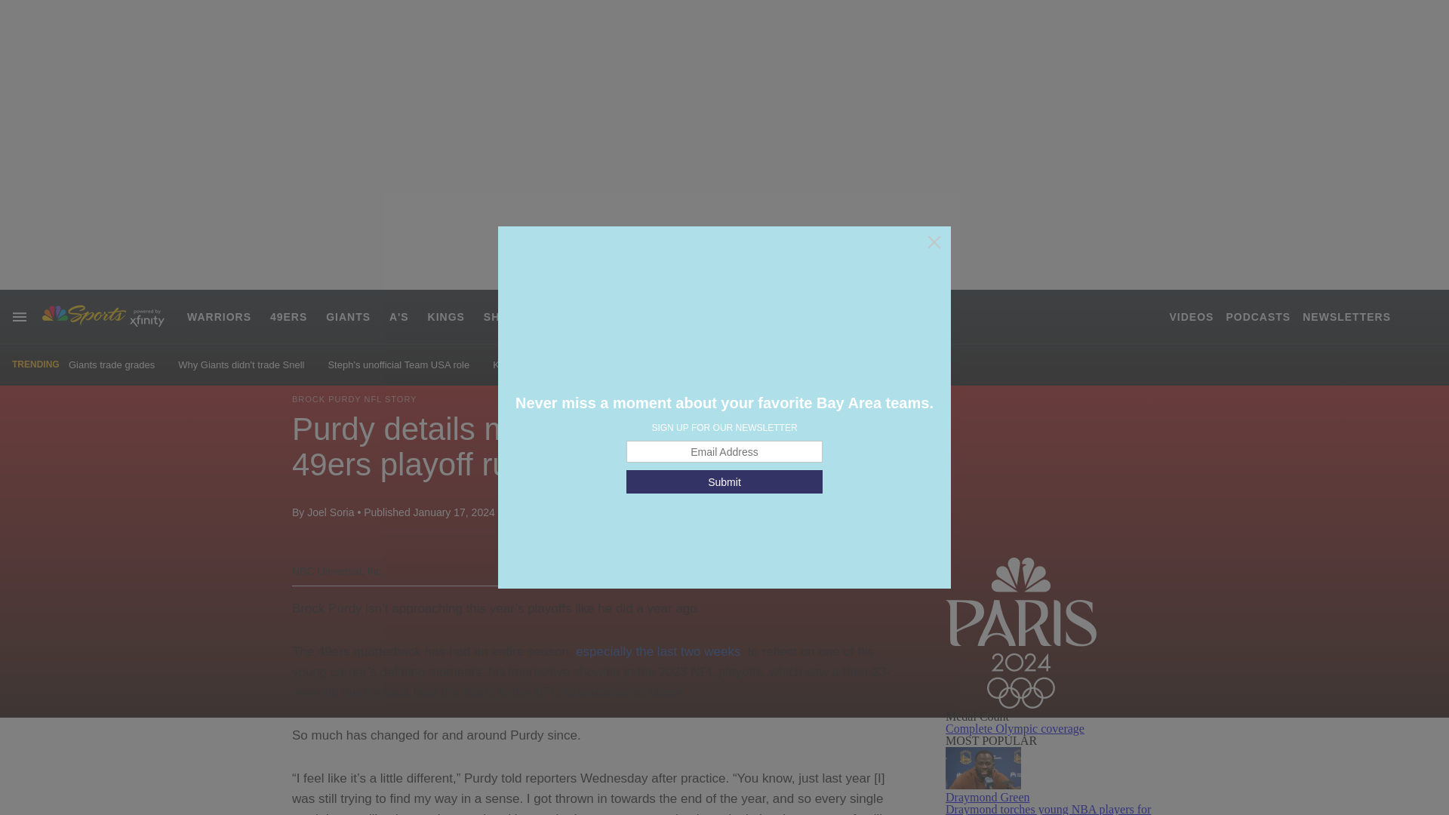 The height and width of the screenshot is (815, 1449). Describe the element at coordinates (288, 316) in the screenshot. I see `49ERS` at that location.